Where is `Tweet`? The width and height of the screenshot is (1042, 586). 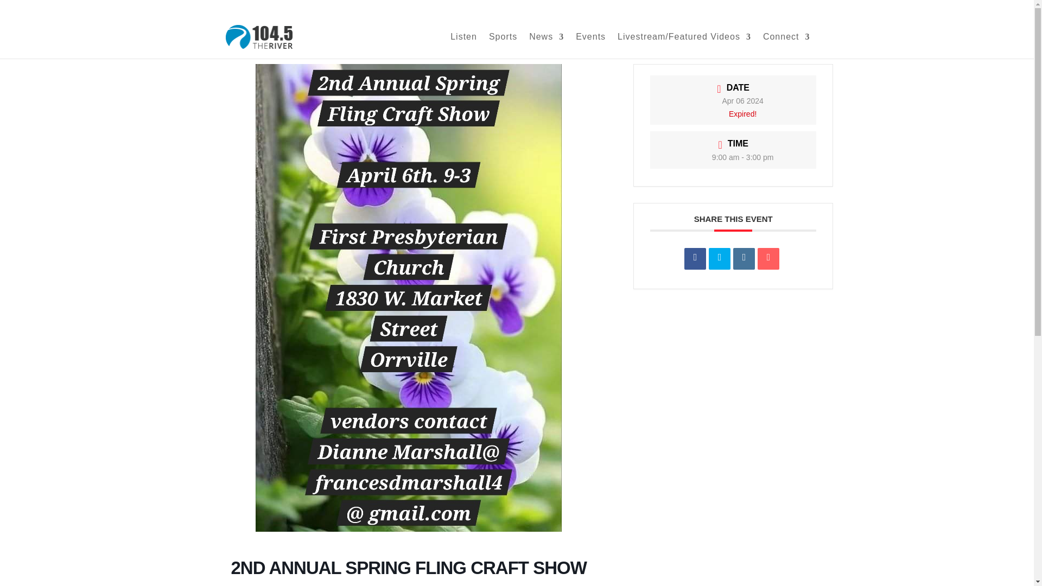 Tweet is located at coordinates (719, 258).